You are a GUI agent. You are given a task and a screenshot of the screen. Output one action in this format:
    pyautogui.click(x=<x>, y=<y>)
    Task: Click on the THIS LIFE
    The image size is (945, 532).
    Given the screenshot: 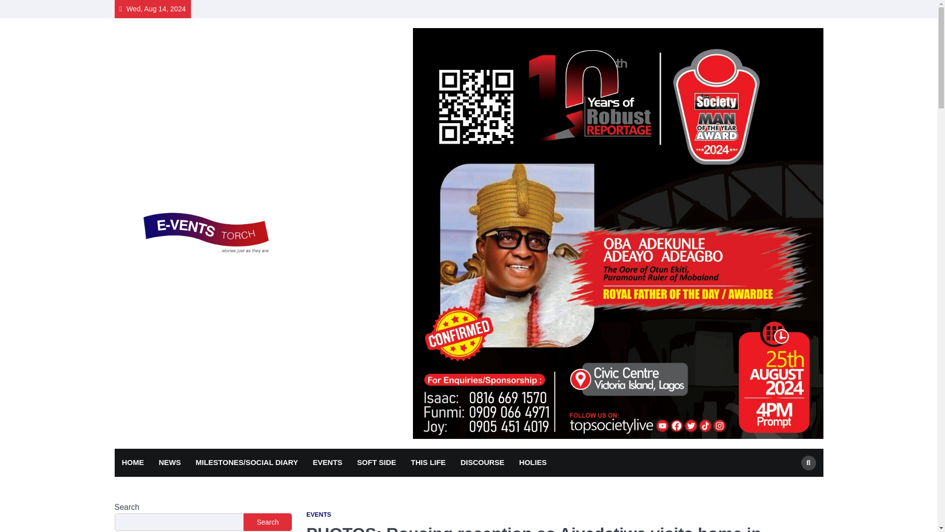 What is the action you would take?
    pyautogui.click(x=428, y=463)
    